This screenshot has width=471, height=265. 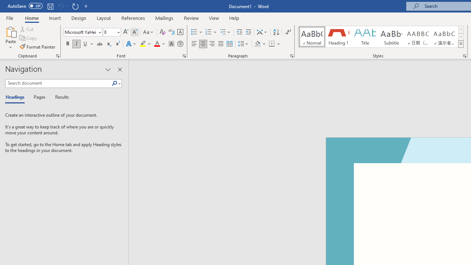 I want to click on Grow Font, so click(x=126, y=32).